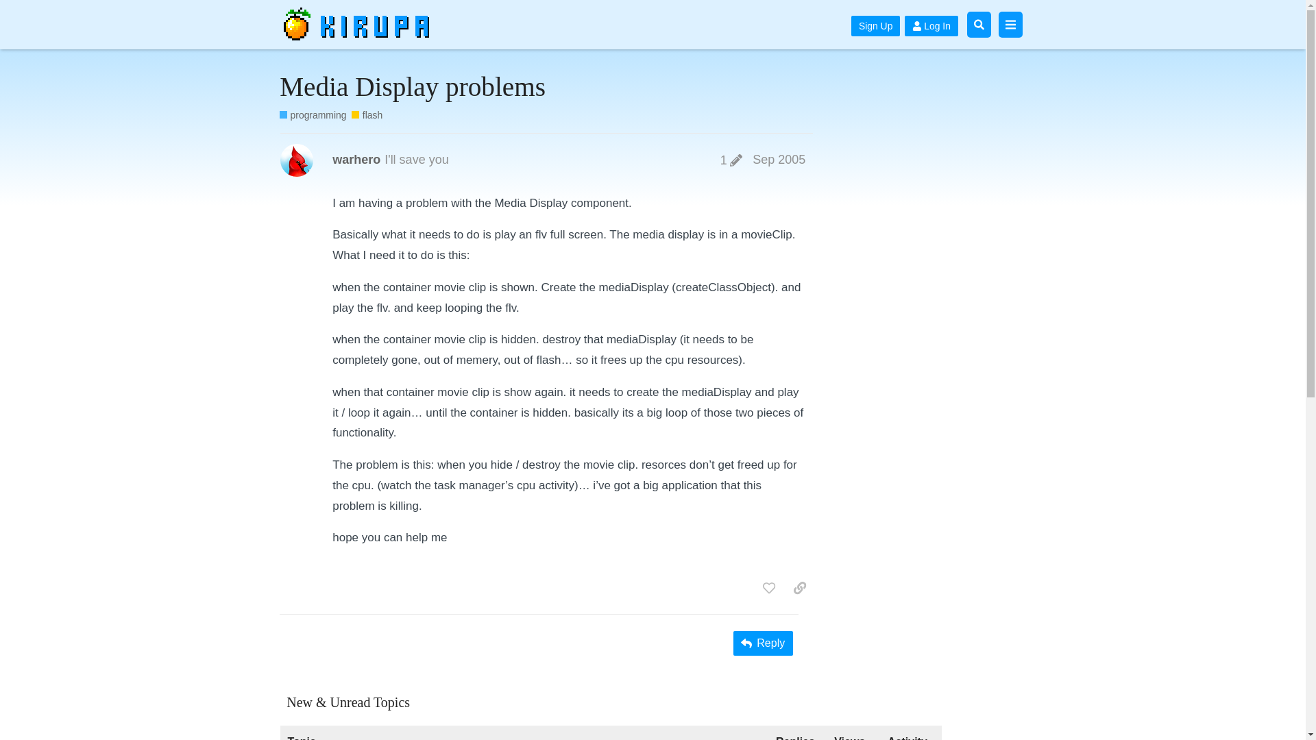 This screenshot has width=1316, height=740. I want to click on Media Display problems, so click(413, 86).